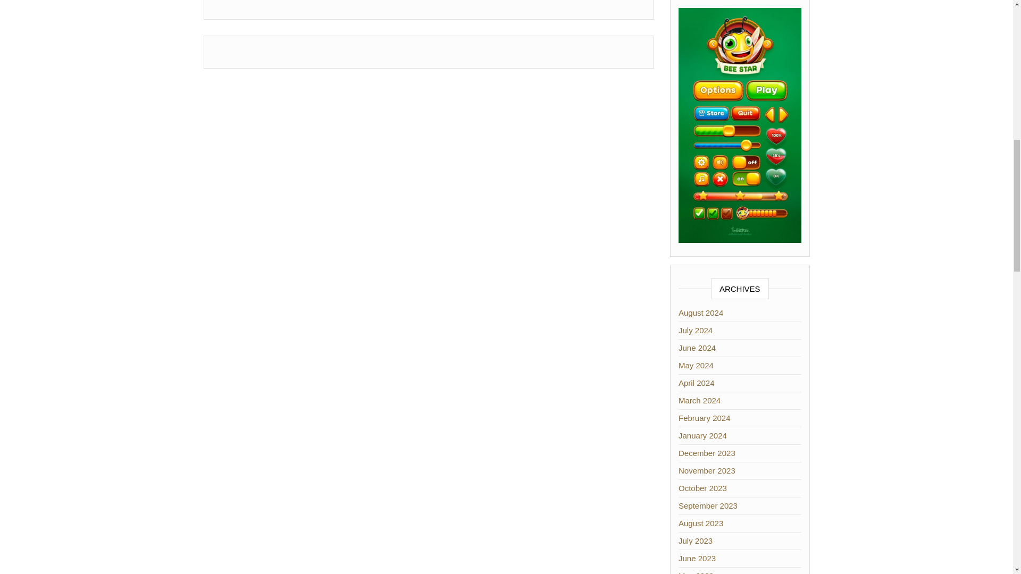  What do you see at coordinates (696, 572) in the screenshot?
I see `May 2023` at bounding box center [696, 572].